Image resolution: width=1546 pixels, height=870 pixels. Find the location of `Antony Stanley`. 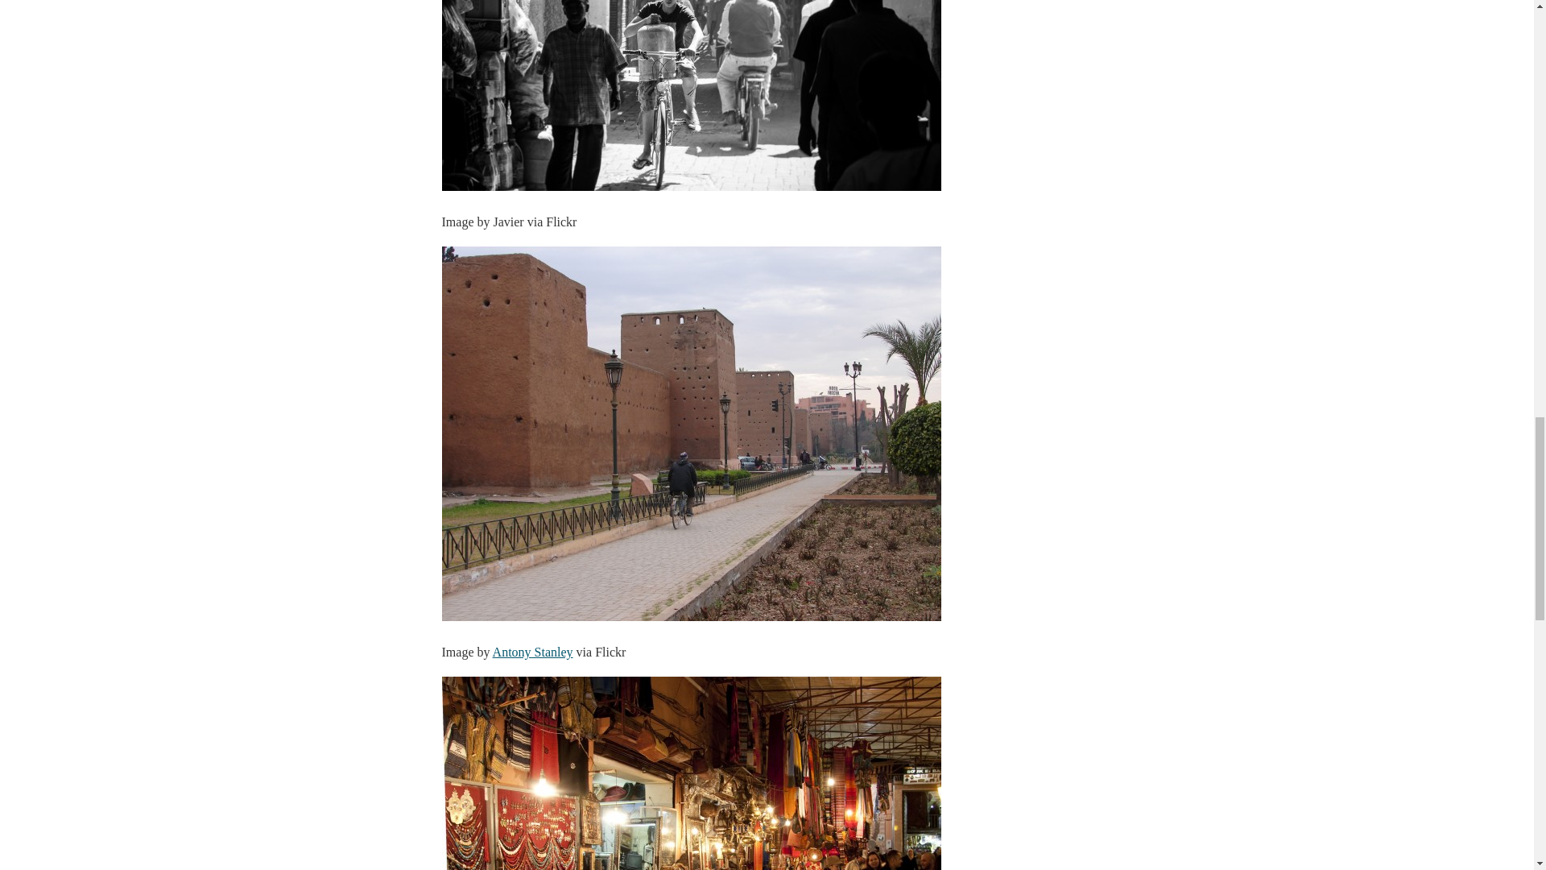

Antony Stanley is located at coordinates (533, 652).